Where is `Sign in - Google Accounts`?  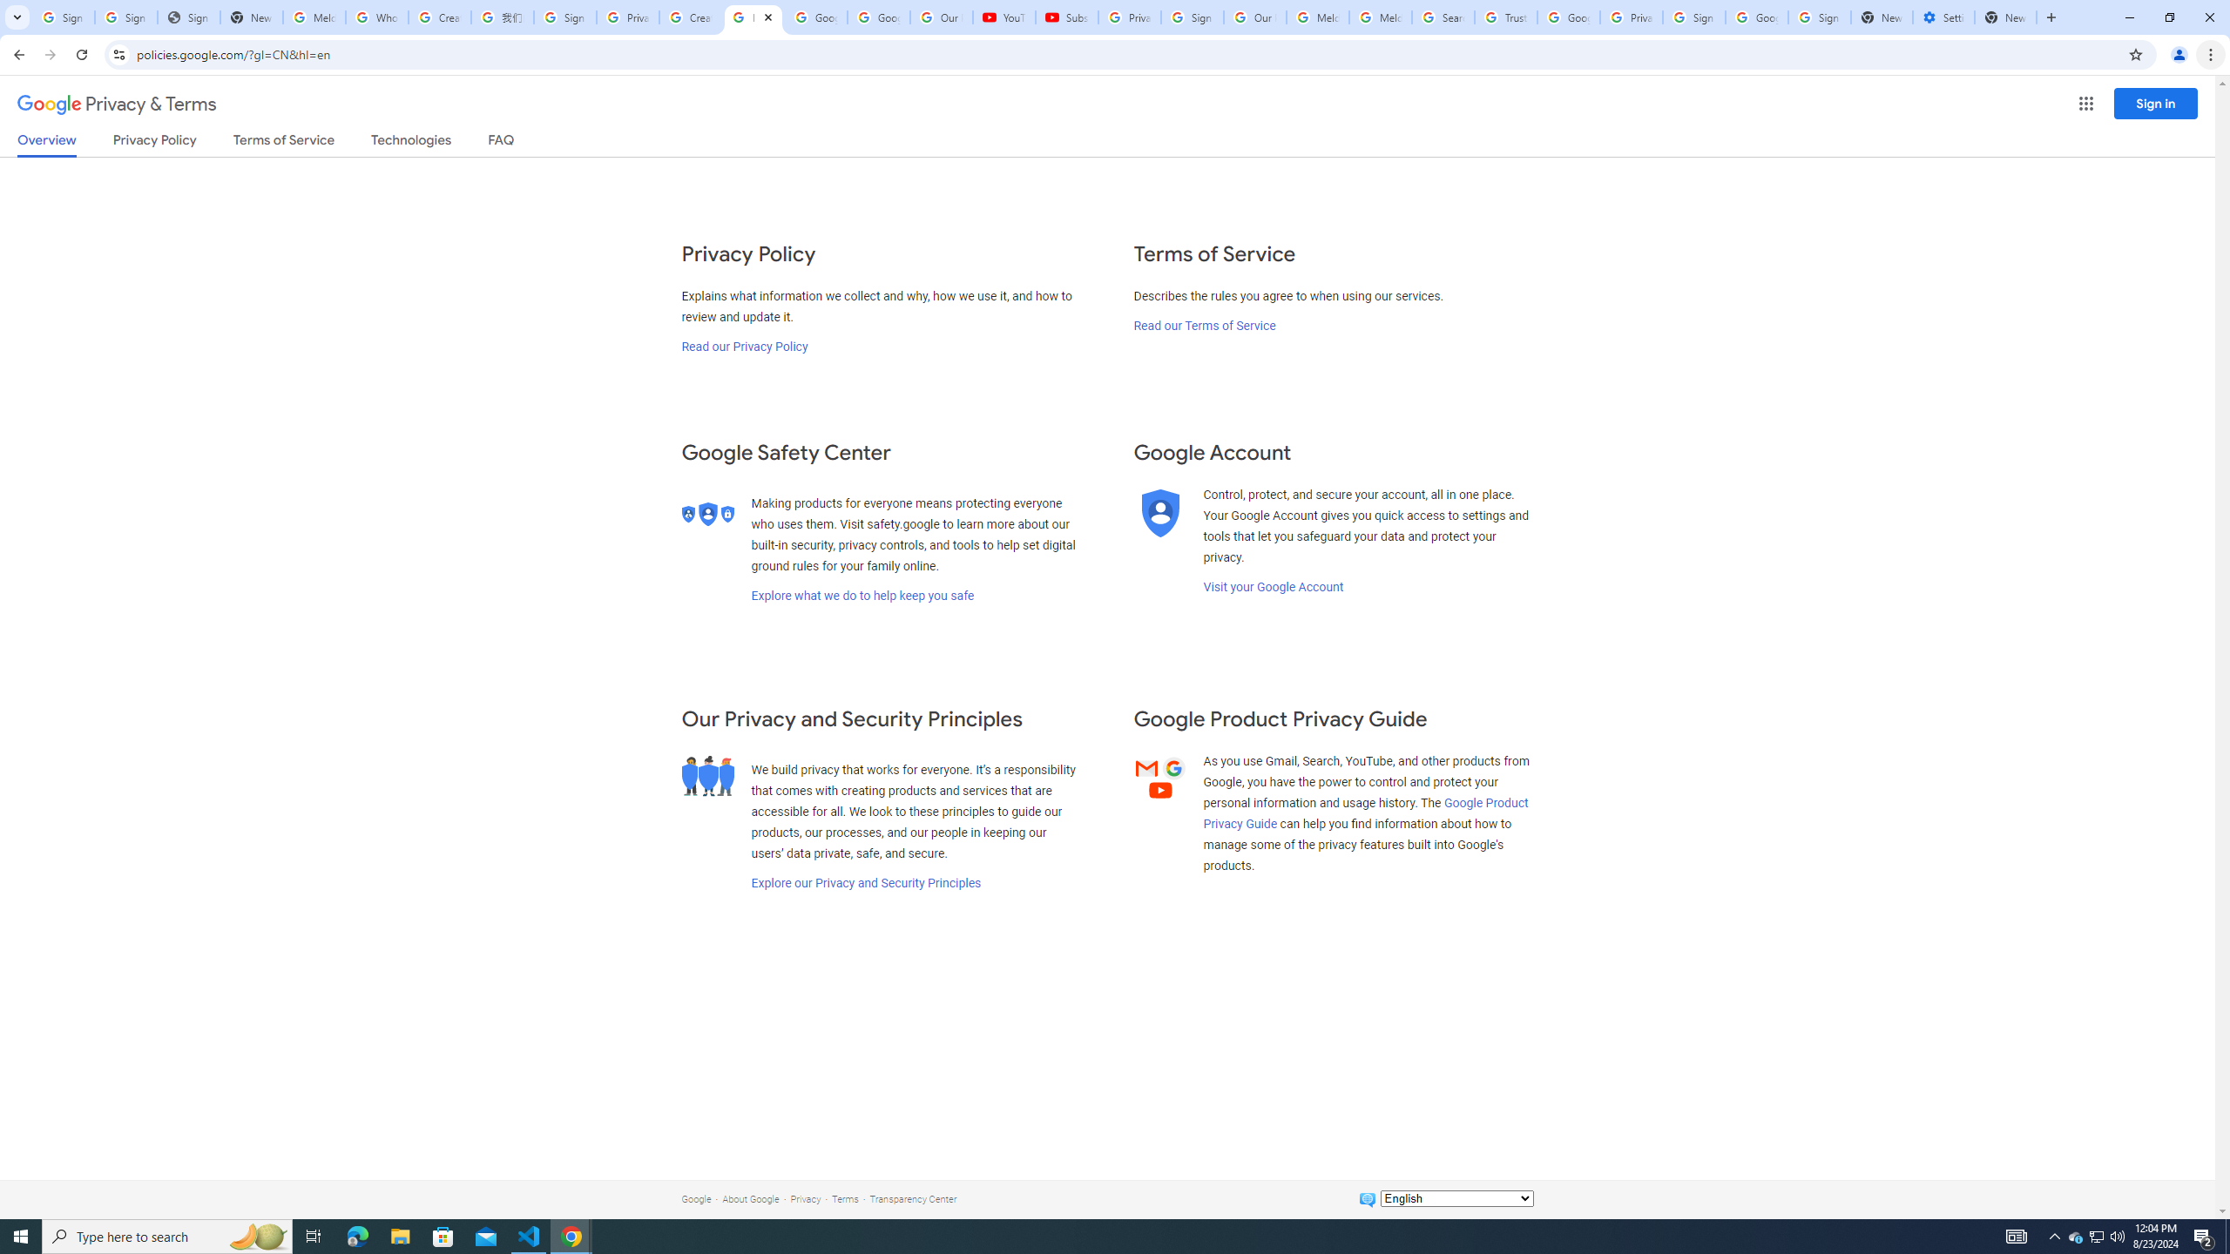 Sign in - Google Accounts is located at coordinates (125, 17).